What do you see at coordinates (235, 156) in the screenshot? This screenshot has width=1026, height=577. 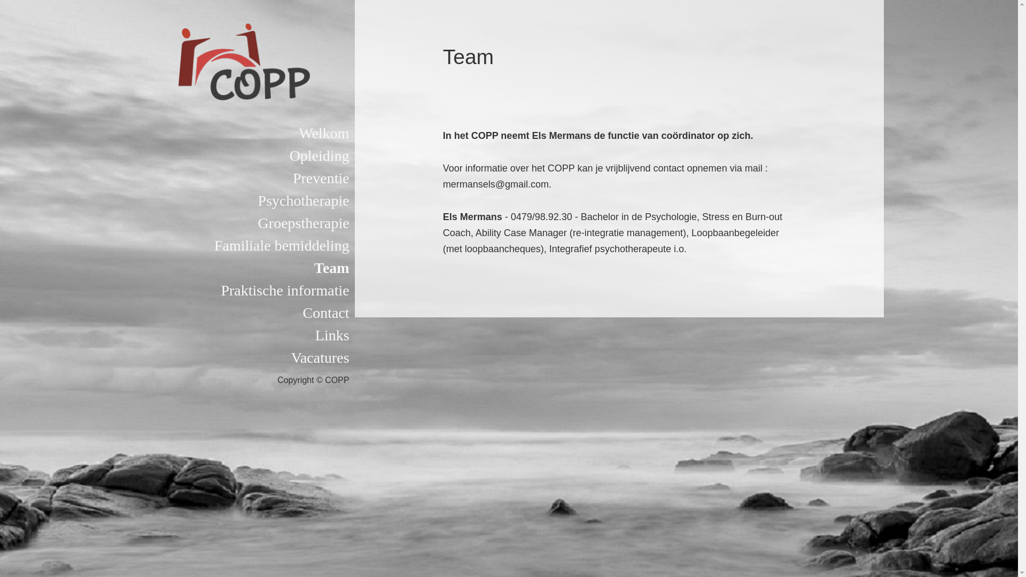 I see `Opleiding` at bounding box center [235, 156].